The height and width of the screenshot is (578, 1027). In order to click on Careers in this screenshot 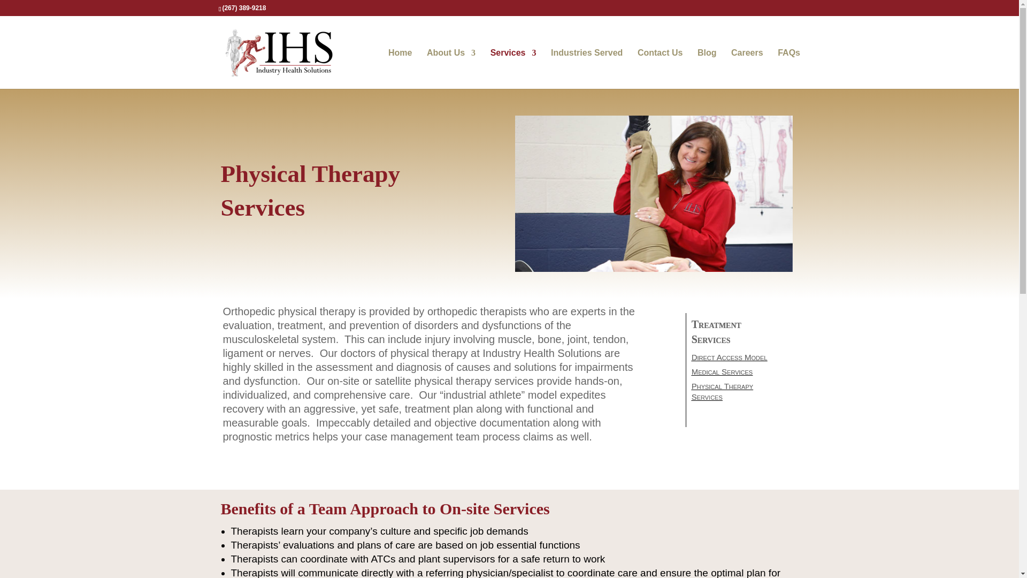, I will do `click(747, 69)`.